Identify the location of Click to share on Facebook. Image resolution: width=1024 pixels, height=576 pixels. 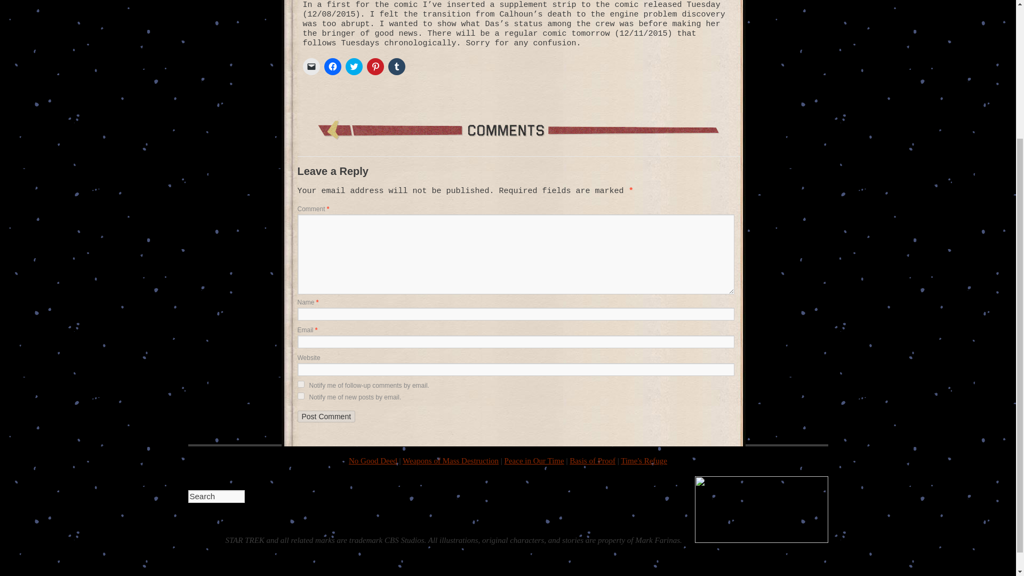
(333, 67).